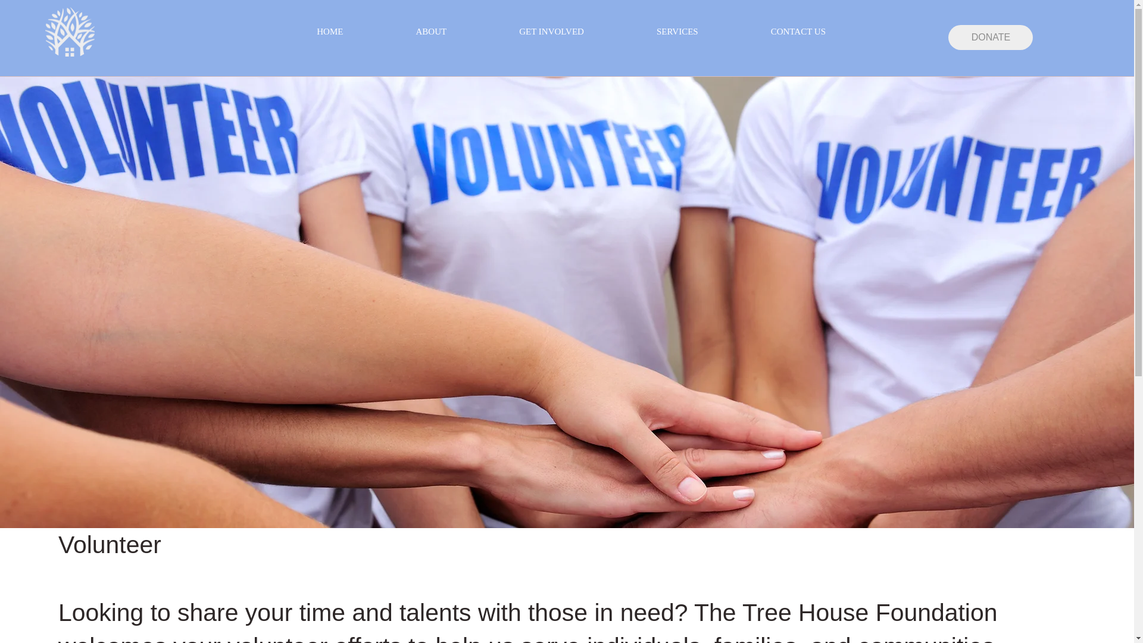 The image size is (1143, 643). Describe the element at coordinates (431, 32) in the screenshot. I see `ABOUT` at that location.